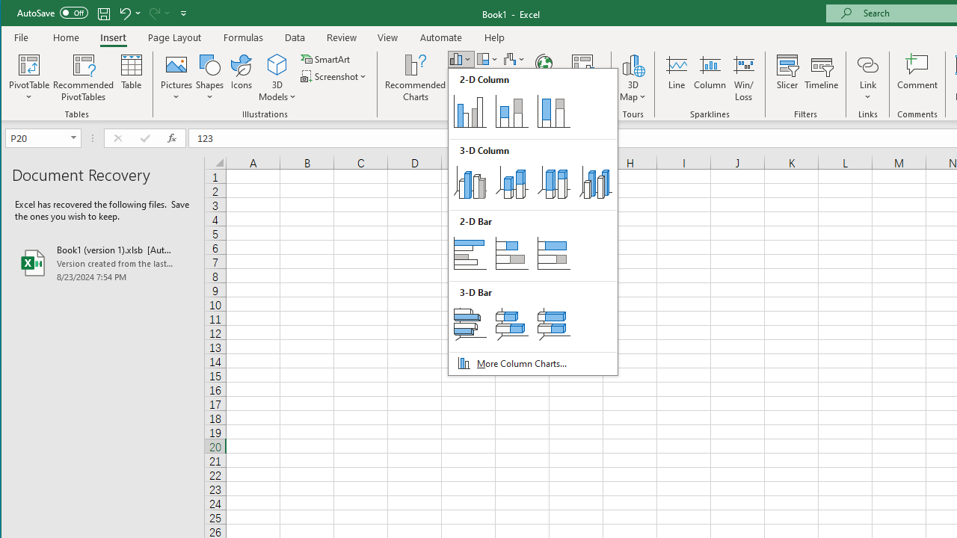 This screenshot has width=957, height=538. I want to click on Win/Loss, so click(744, 78).